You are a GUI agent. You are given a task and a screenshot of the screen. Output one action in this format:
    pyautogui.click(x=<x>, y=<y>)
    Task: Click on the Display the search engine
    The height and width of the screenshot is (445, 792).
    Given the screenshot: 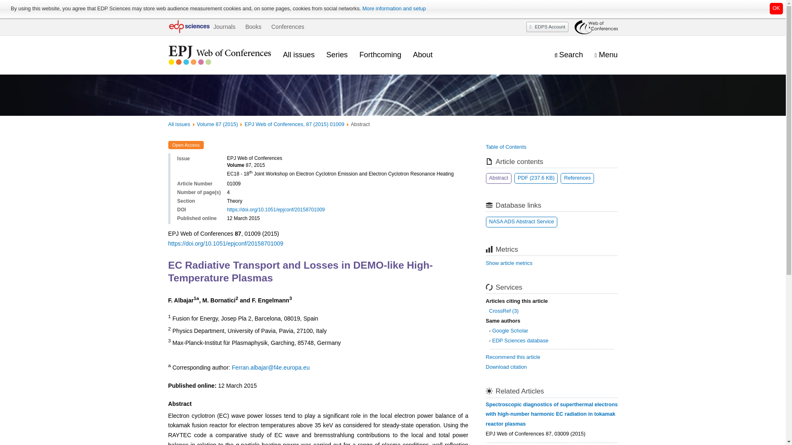 What is the action you would take?
    pyautogui.click(x=568, y=55)
    